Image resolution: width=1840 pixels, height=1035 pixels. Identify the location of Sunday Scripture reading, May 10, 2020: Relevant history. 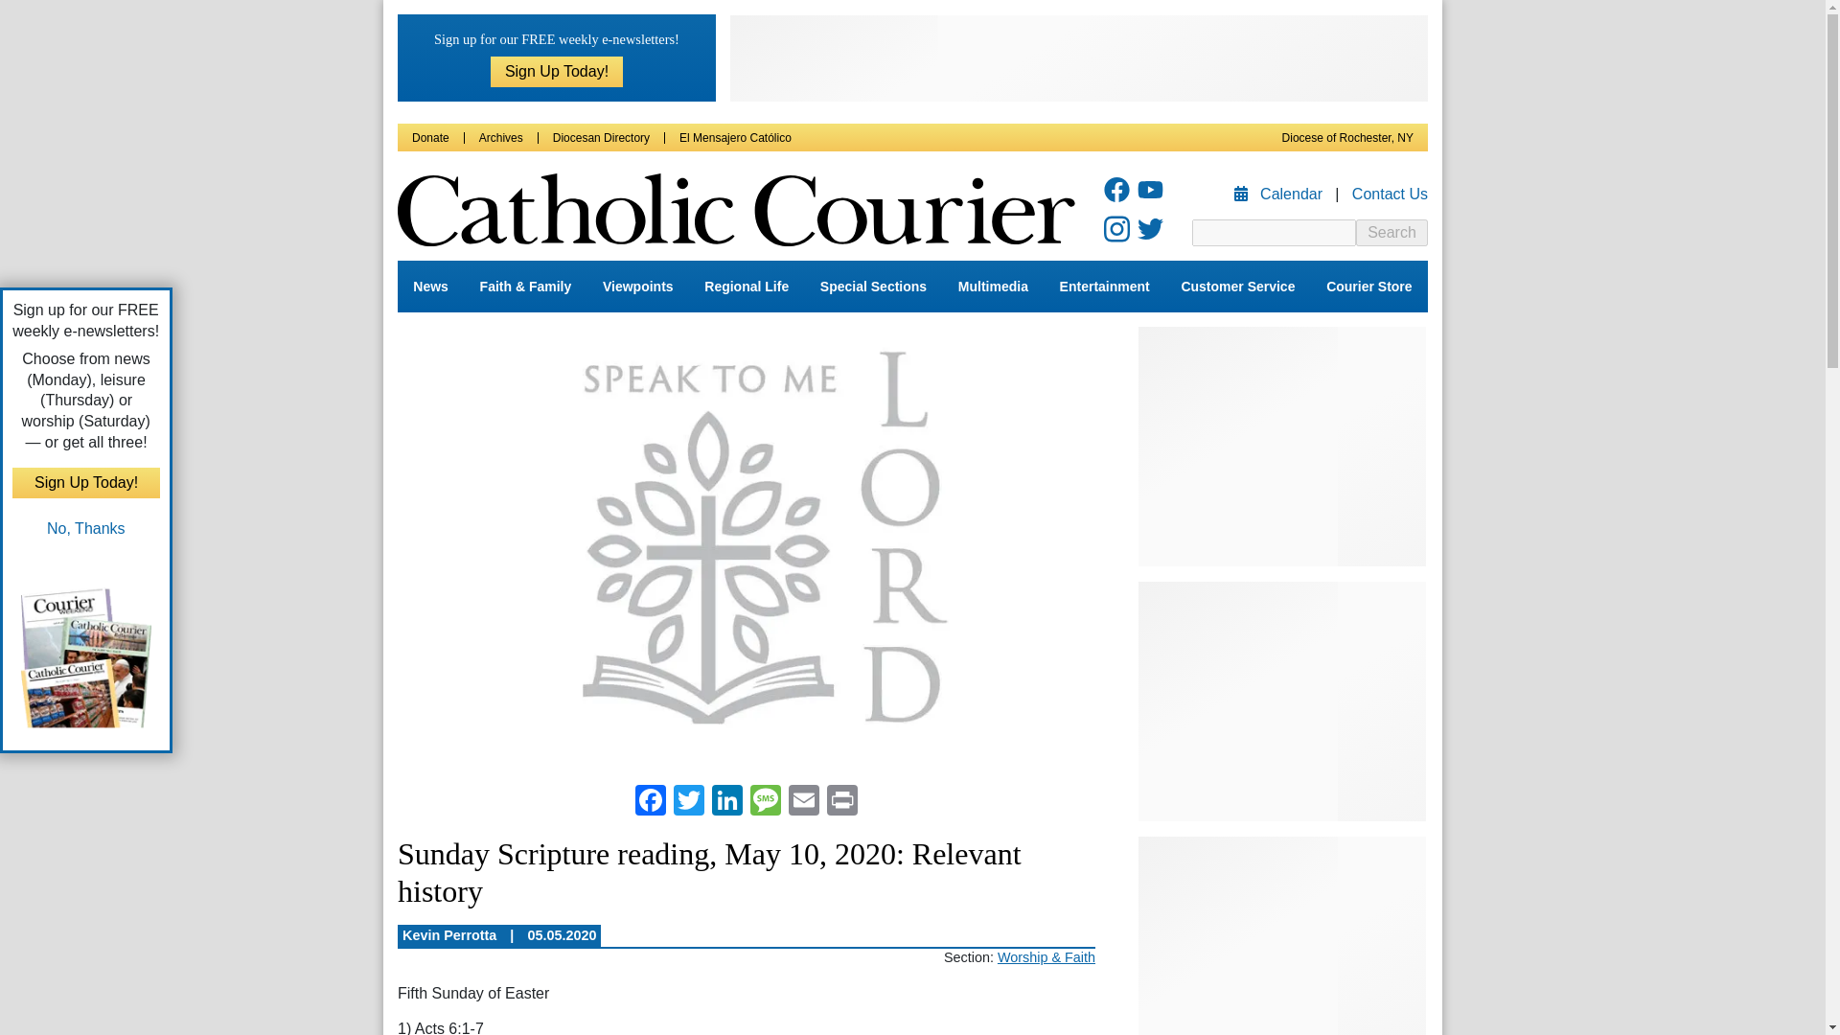
(746, 546).